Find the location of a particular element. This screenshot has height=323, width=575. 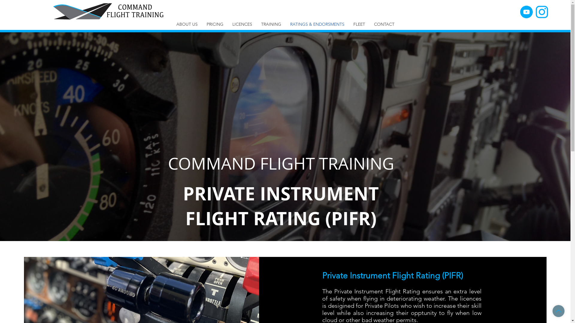

PRICING is located at coordinates (215, 24).